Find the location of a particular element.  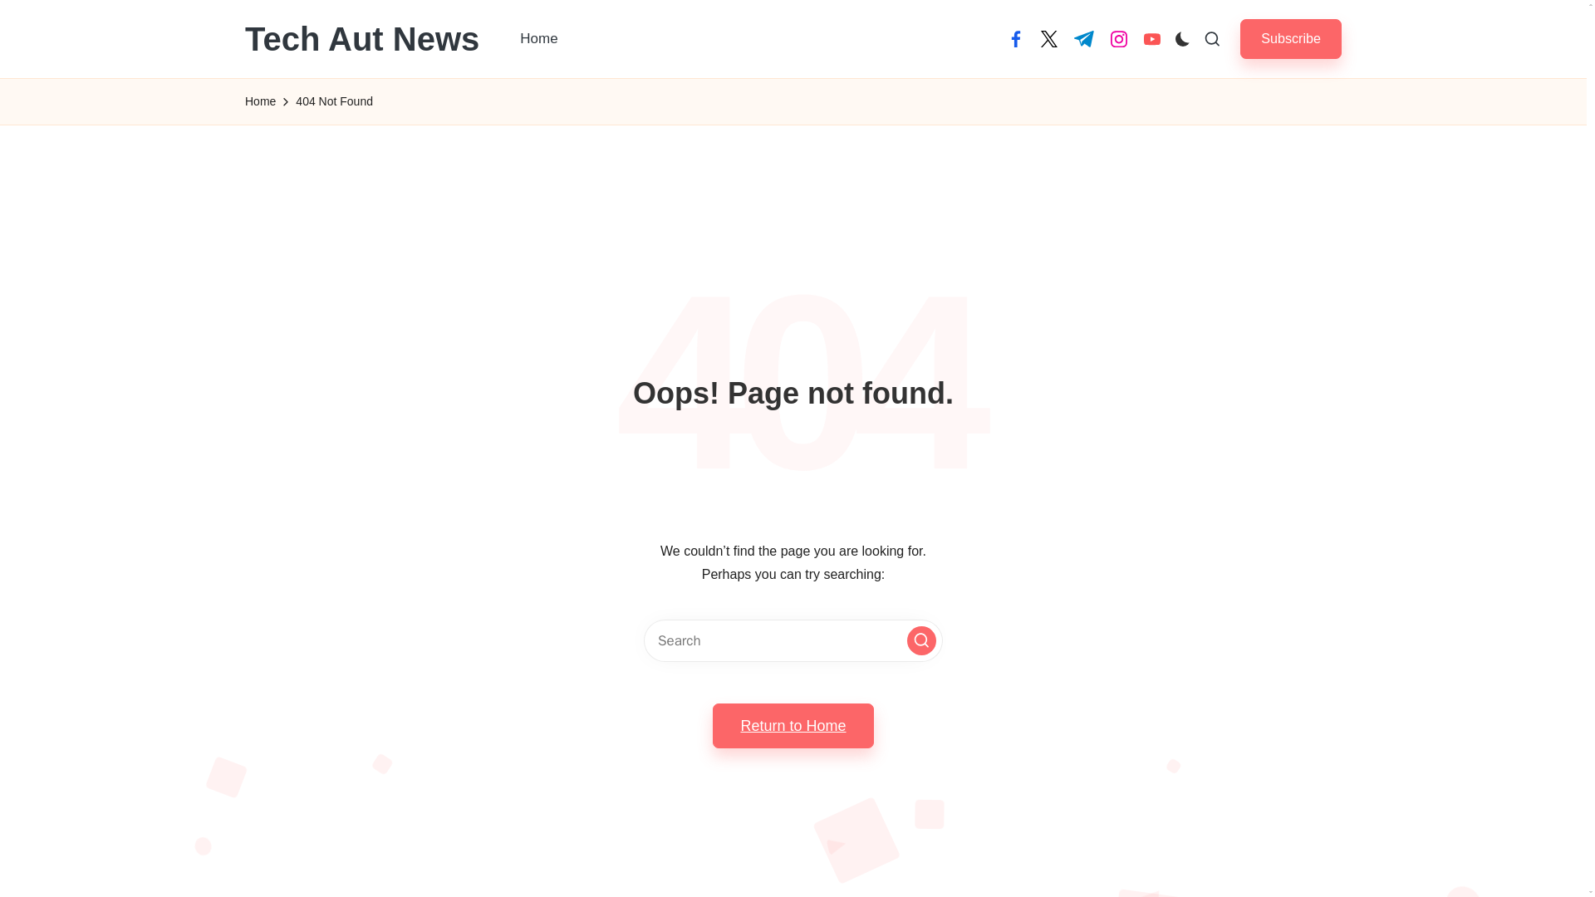

Home is located at coordinates (538, 38).